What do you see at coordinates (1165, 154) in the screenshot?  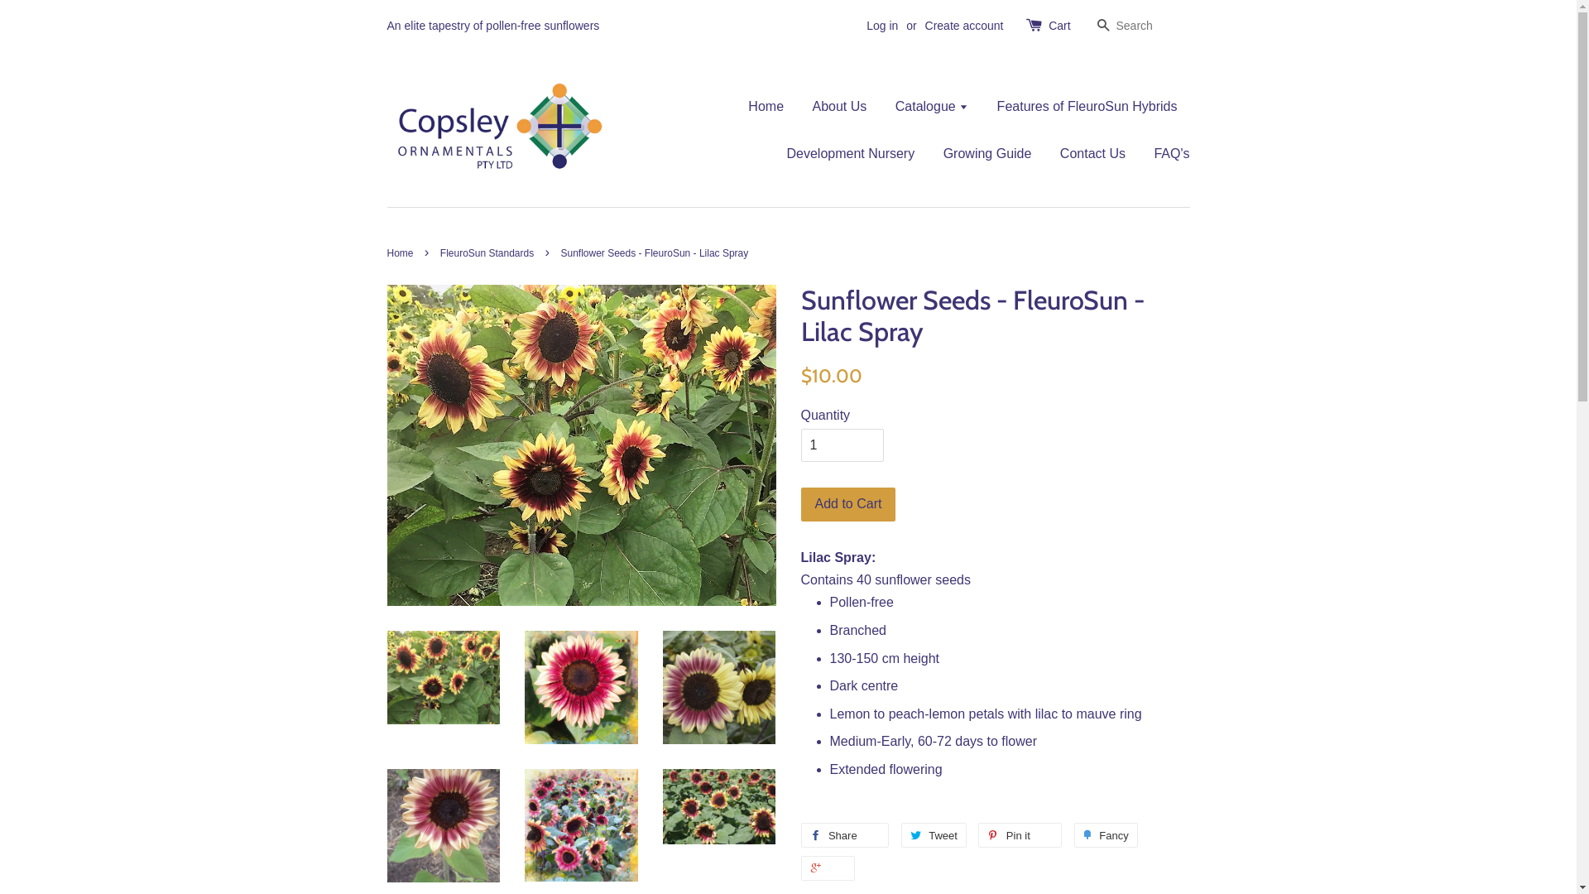 I see `FAQ's` at bounding box center [1165, 154].